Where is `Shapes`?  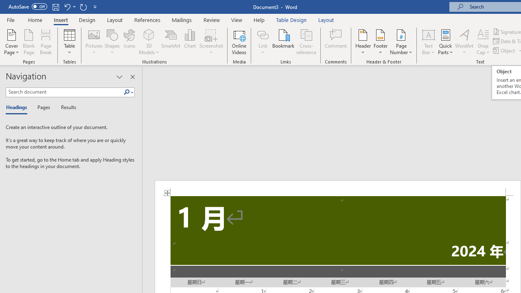
Shapes is located at coordinates (112, 42).